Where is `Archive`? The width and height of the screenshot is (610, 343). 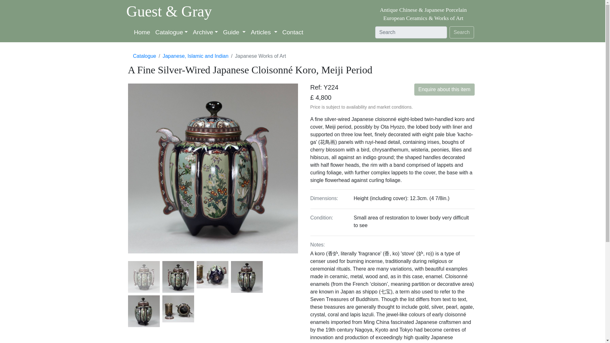
Archive is located at coordinates (205, 32).